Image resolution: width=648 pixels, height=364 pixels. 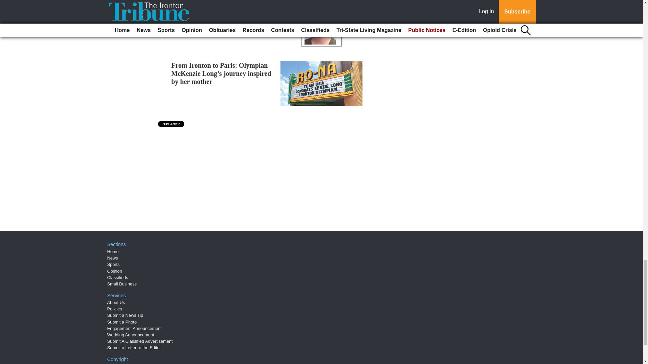 What do you see at coordinates (113, 251) in the screenshot?
I see `Home` at bounding box center [113, 251].